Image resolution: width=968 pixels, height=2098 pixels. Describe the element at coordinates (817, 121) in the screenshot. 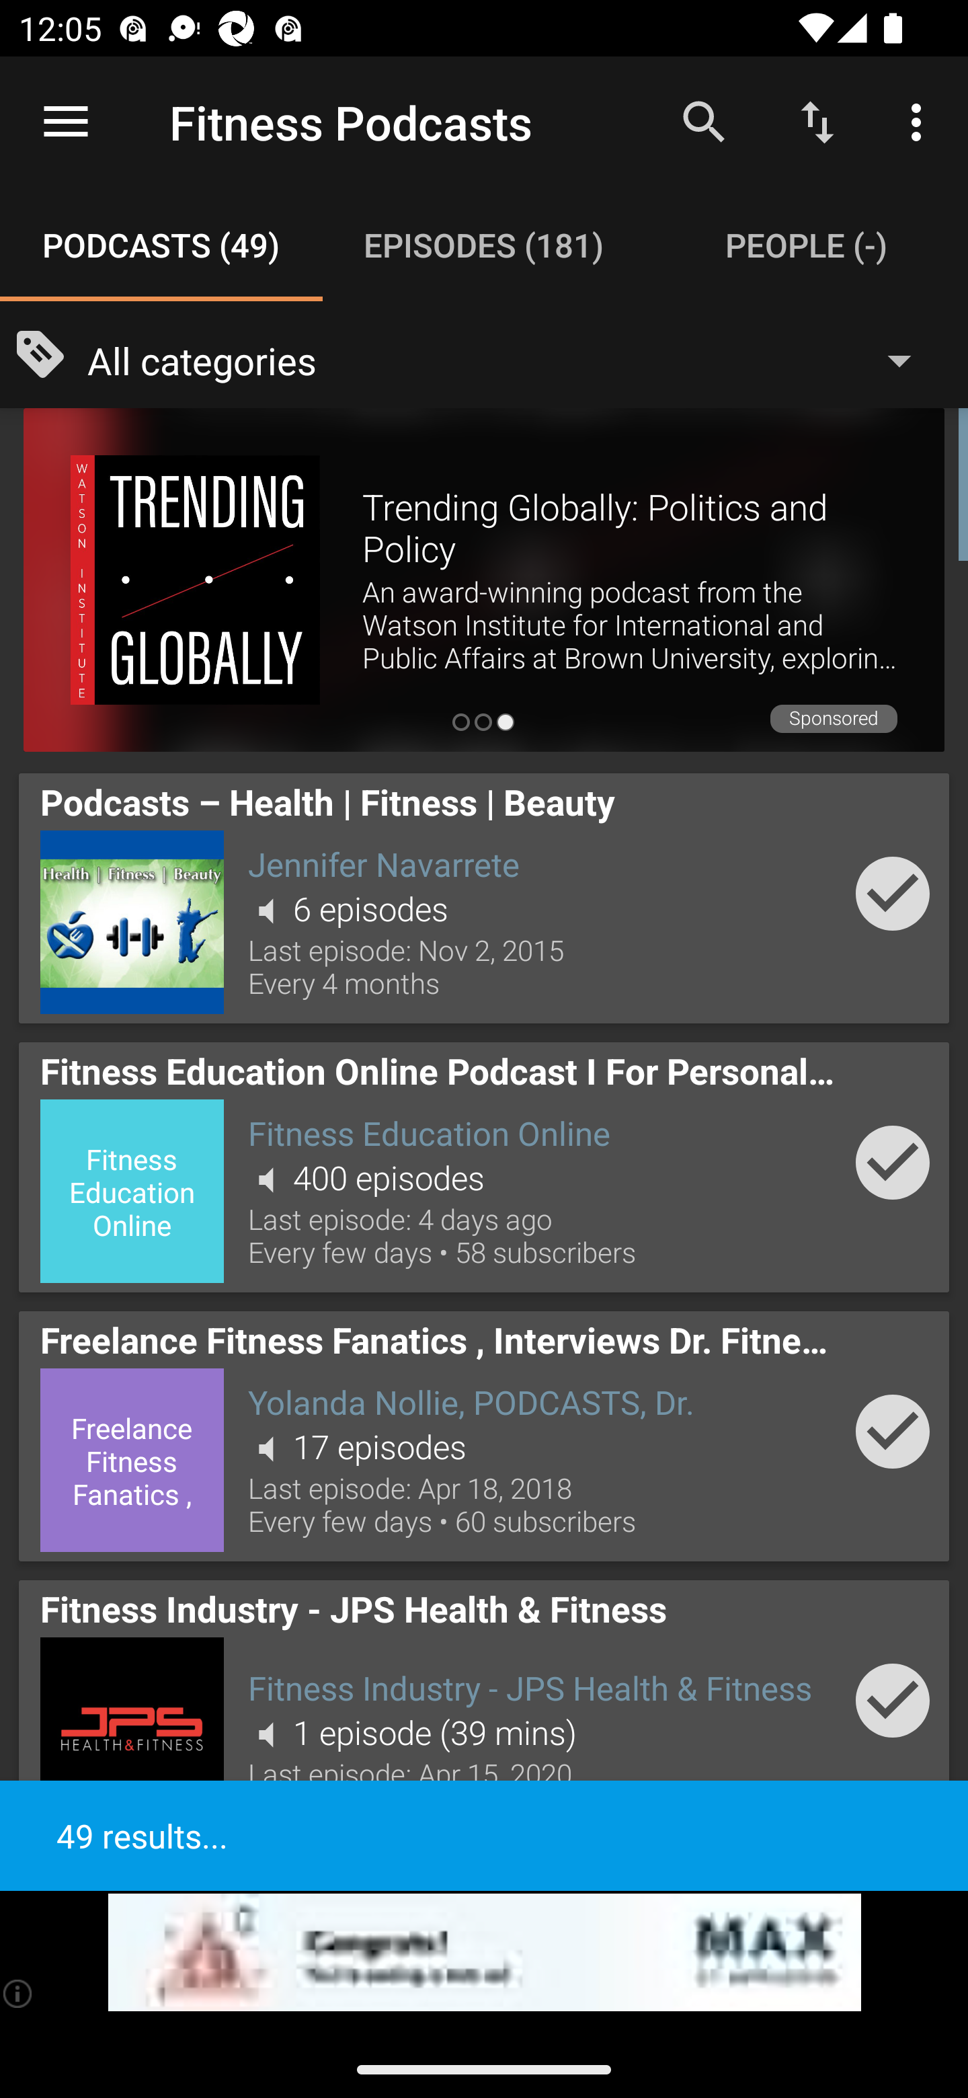

I see `Sort` at that location.